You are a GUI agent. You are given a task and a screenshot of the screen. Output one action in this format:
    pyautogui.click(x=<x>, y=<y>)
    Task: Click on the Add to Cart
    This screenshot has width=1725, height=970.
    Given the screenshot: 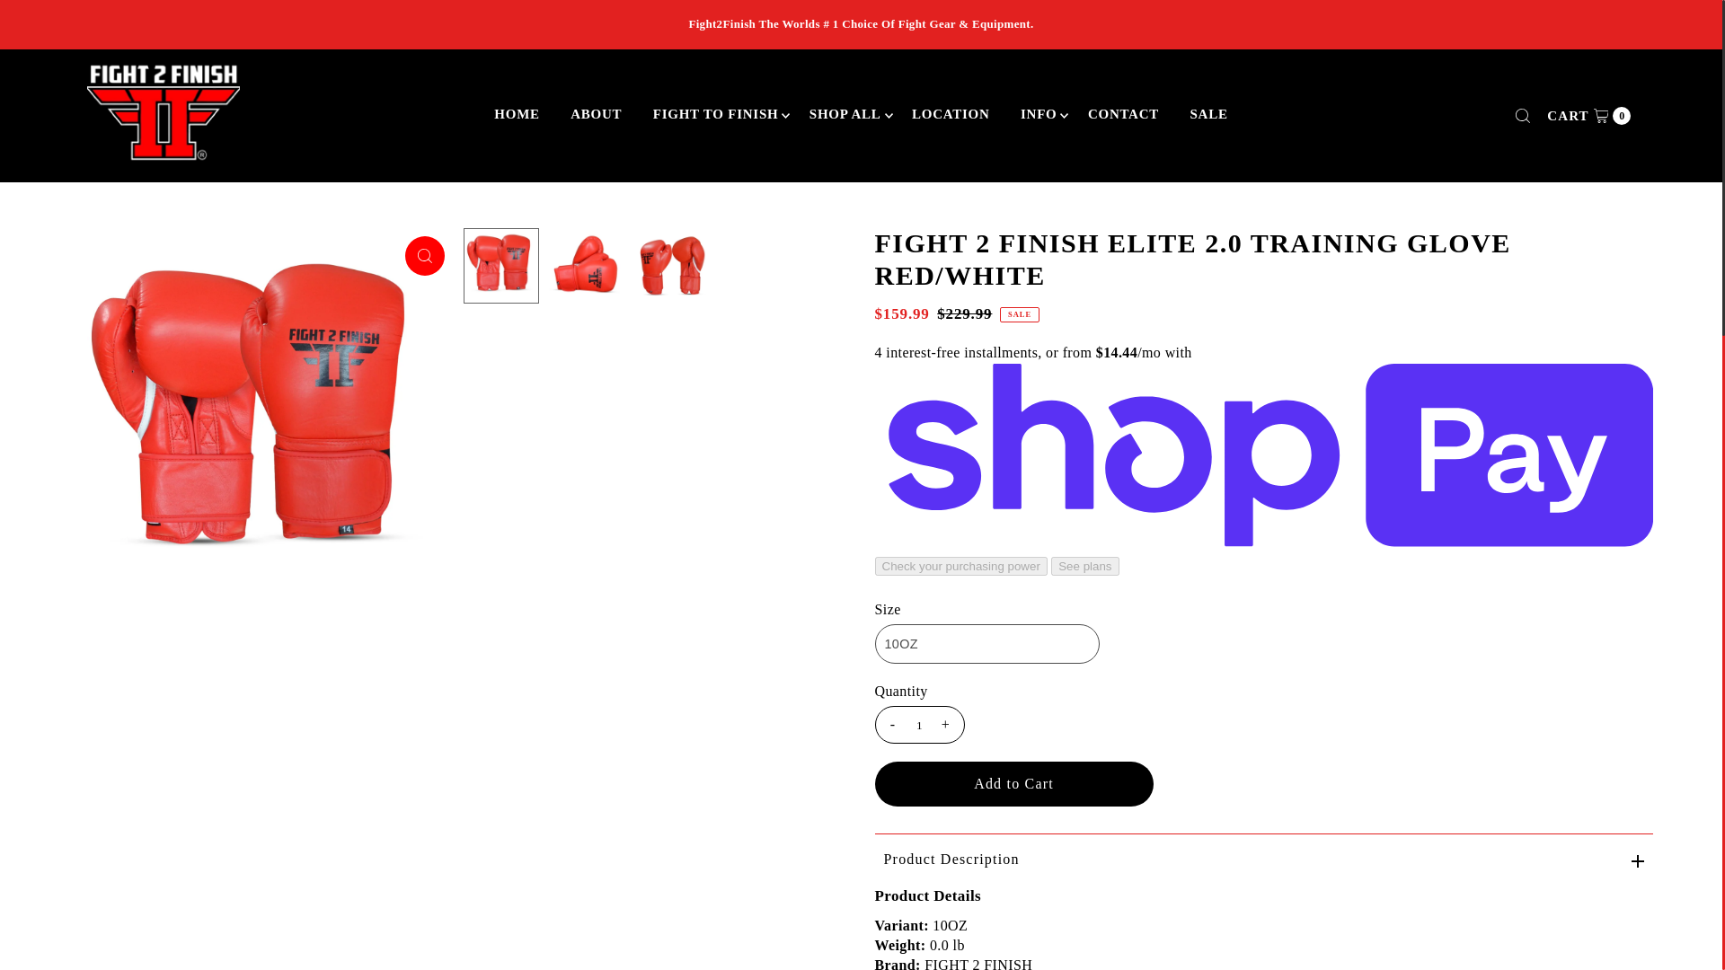 What is the action you would take?
    pyautogui.click(x=1013, y=783)
    